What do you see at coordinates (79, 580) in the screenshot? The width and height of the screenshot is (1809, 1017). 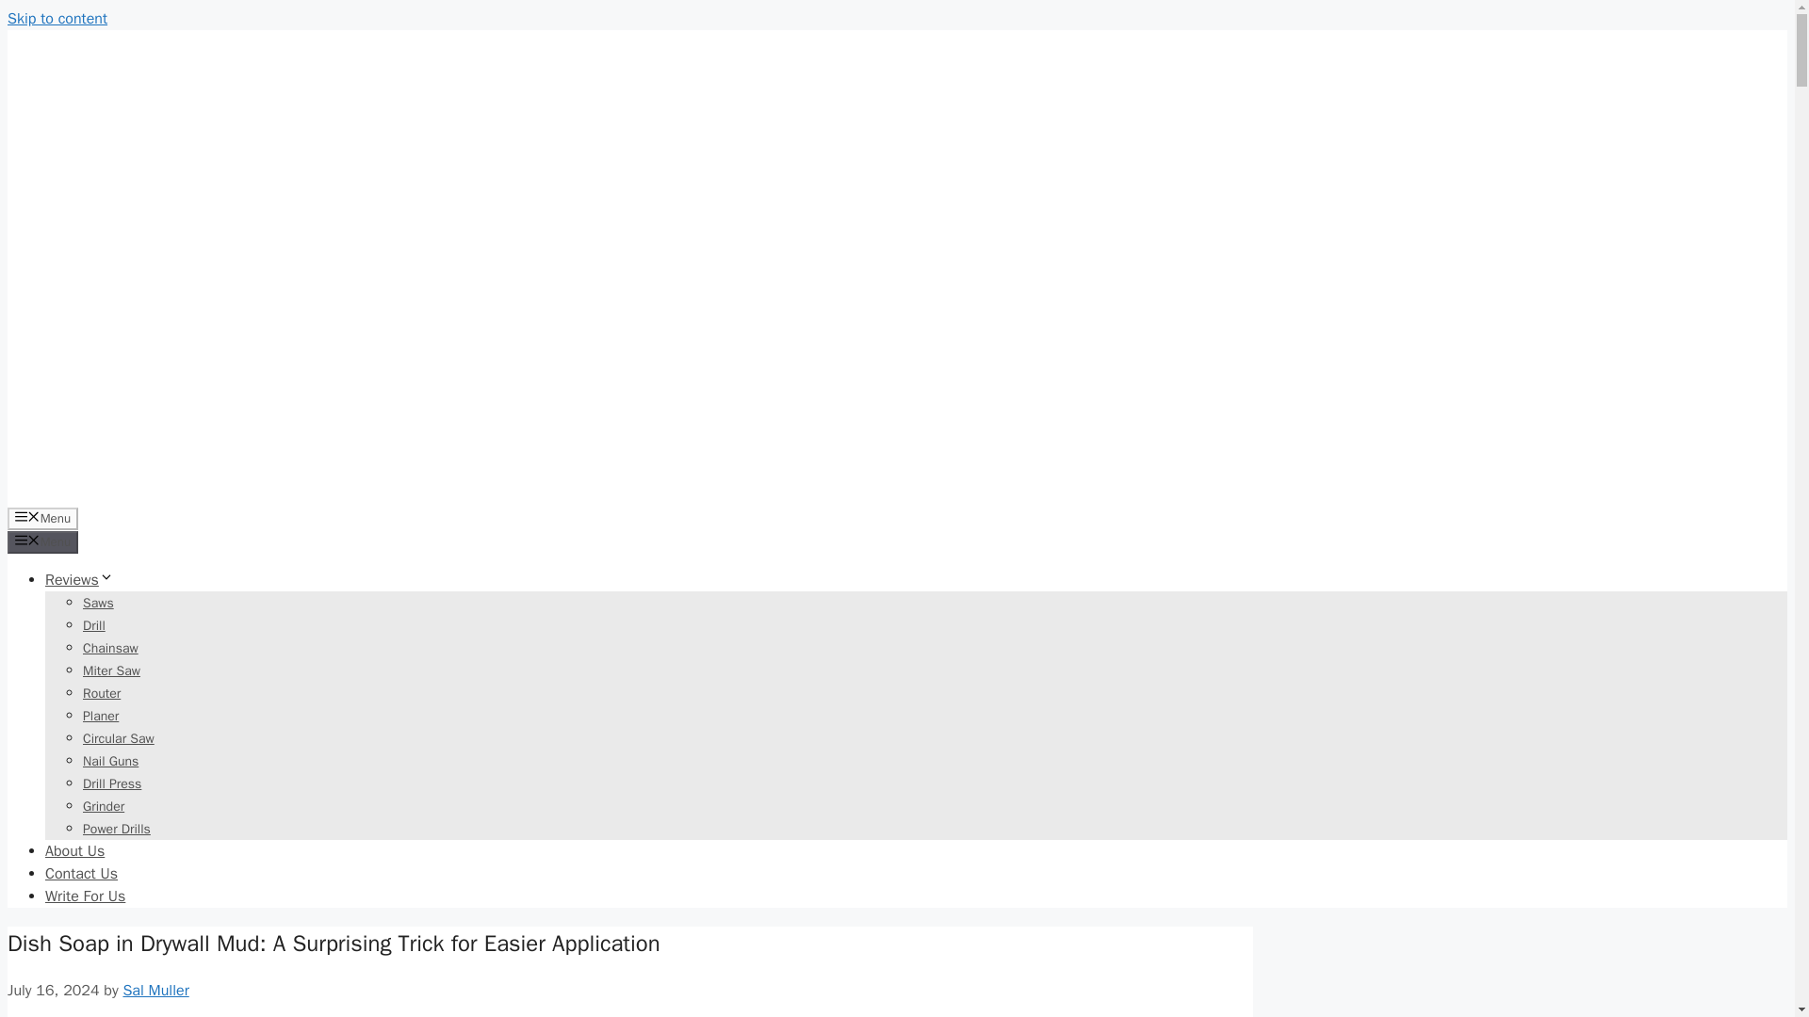 I see `Reviews` at bounding box center [79, 580].